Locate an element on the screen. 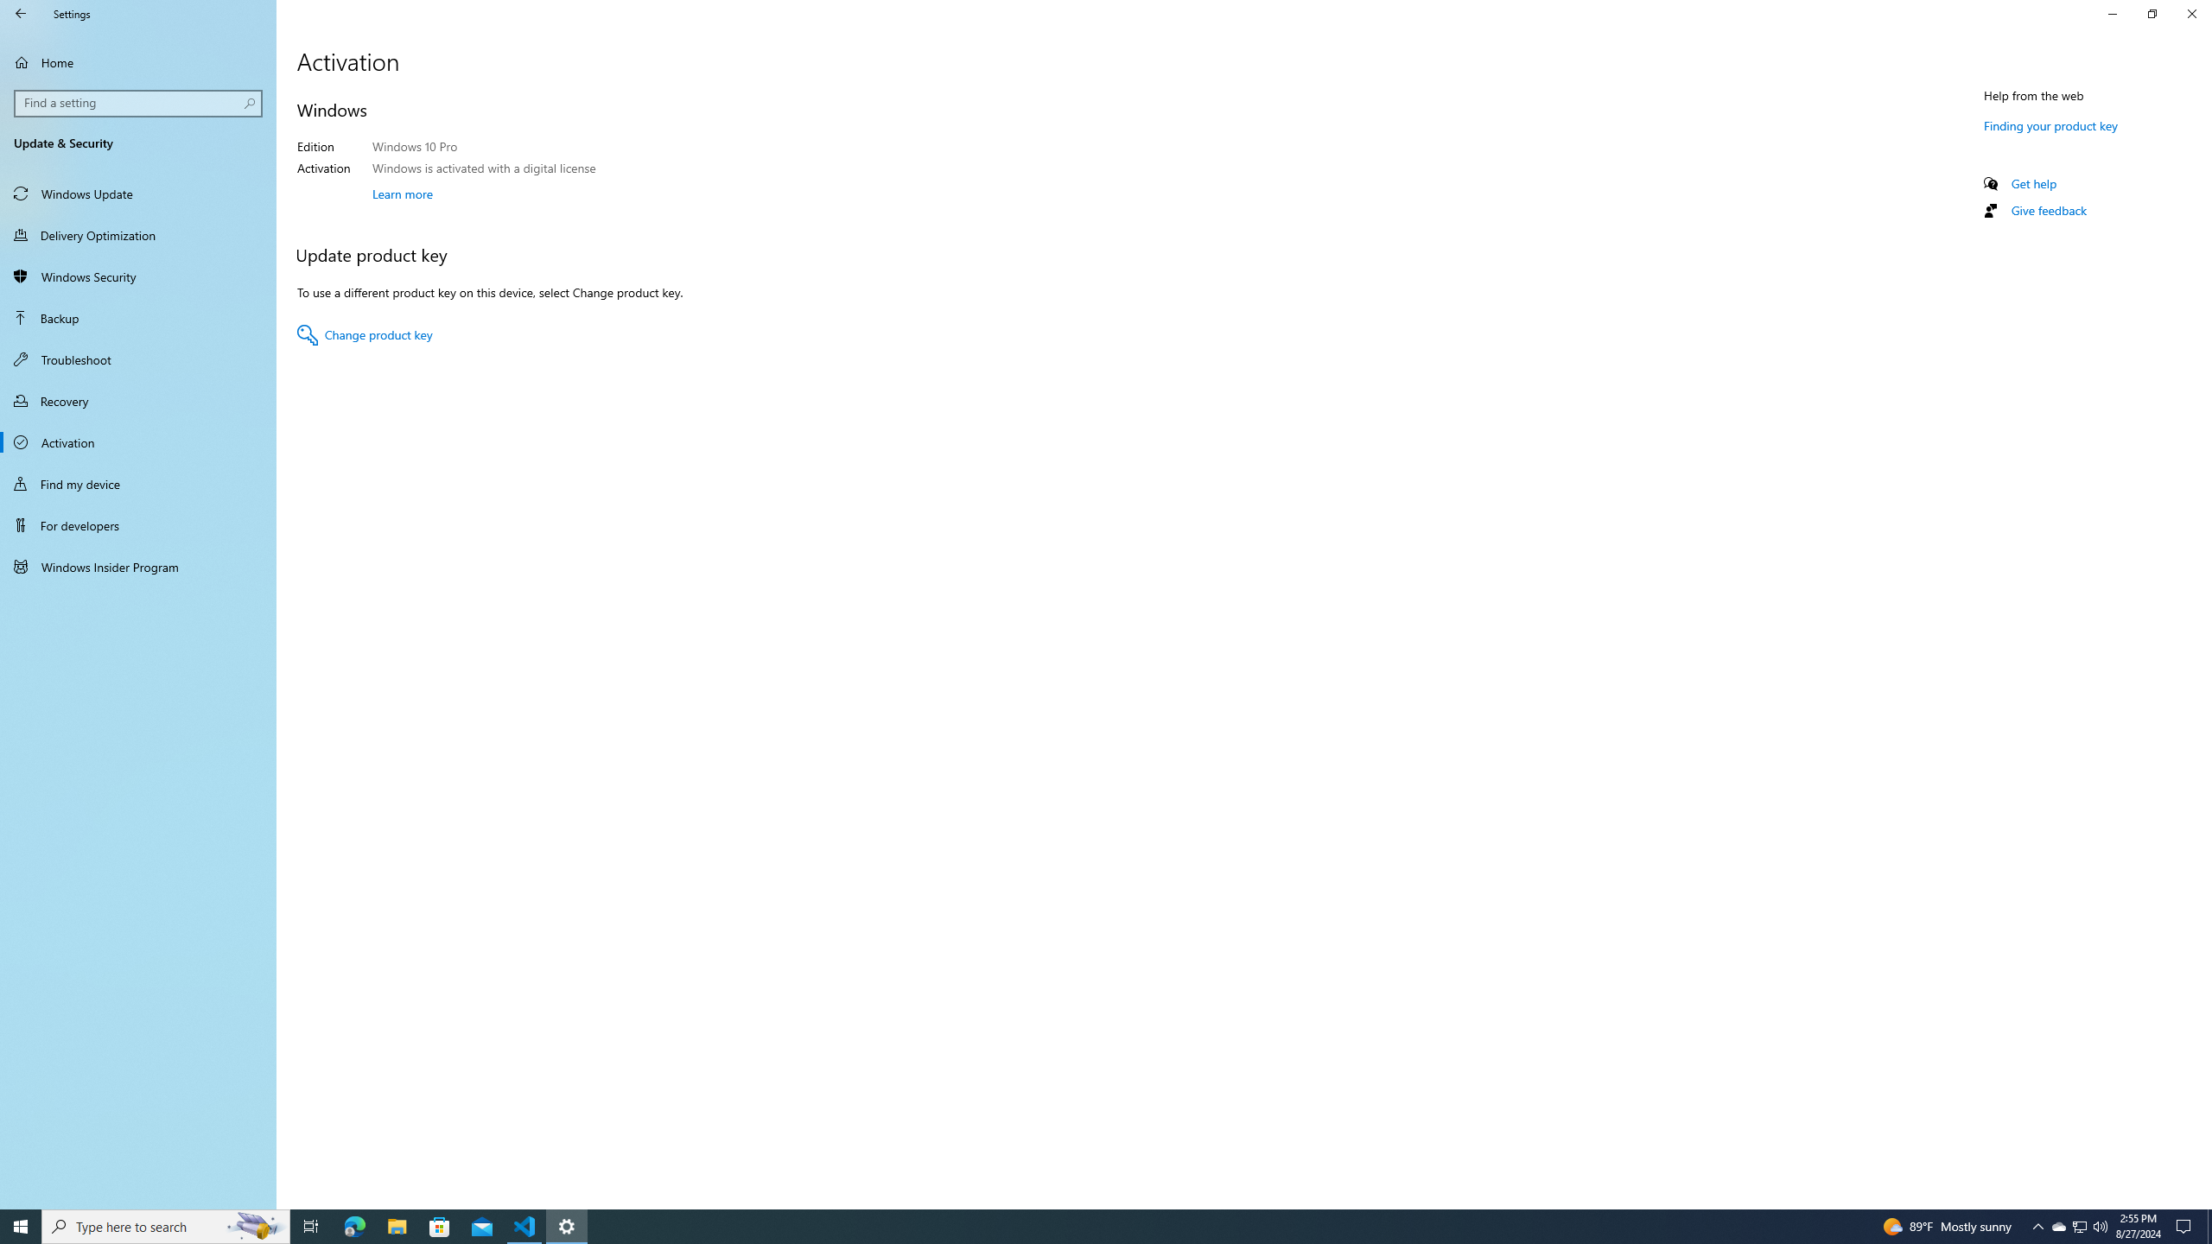  Microsoft Edge is located at coordinates (139, 103).